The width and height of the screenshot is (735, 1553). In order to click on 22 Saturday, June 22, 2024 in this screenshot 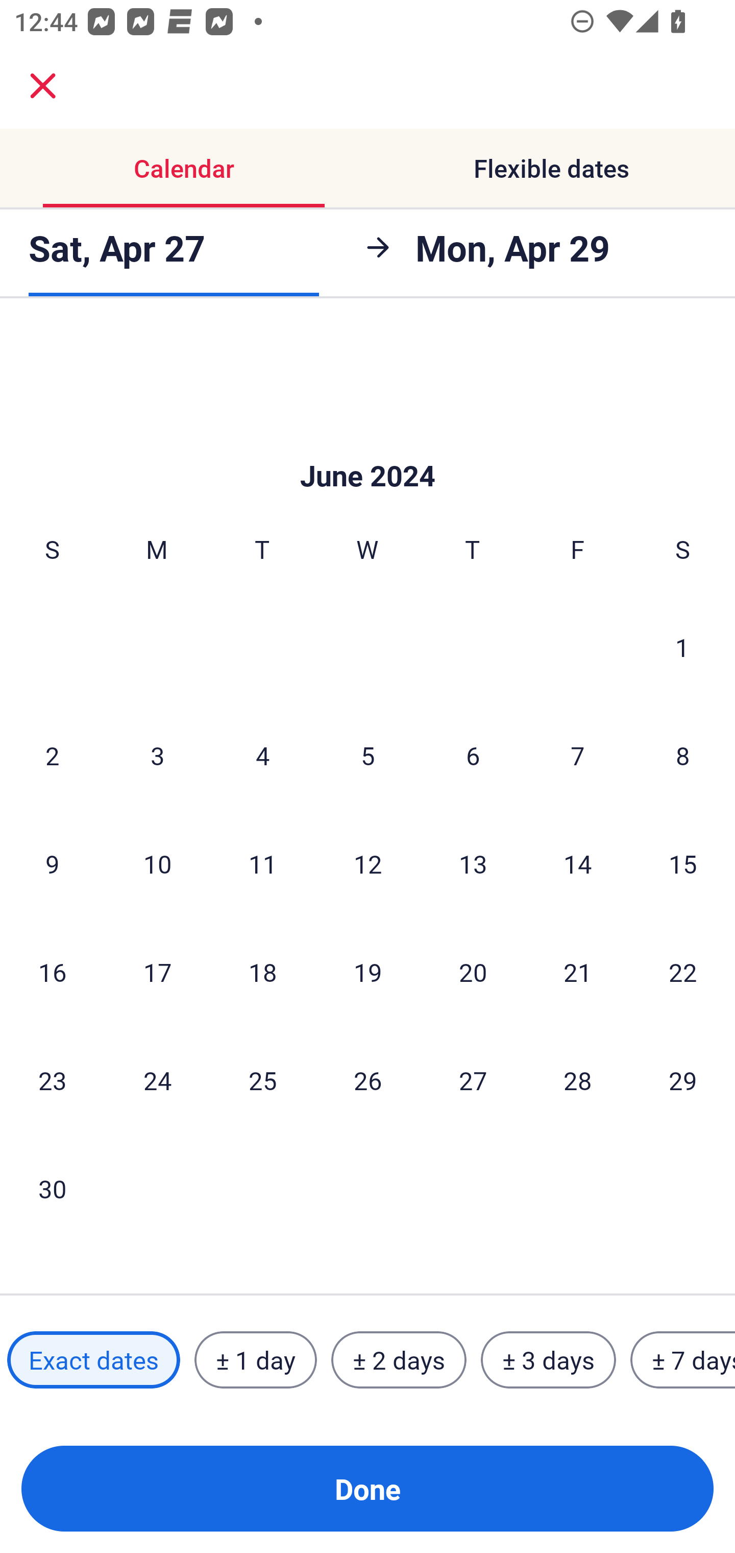, I will do `click(683, 972)`.